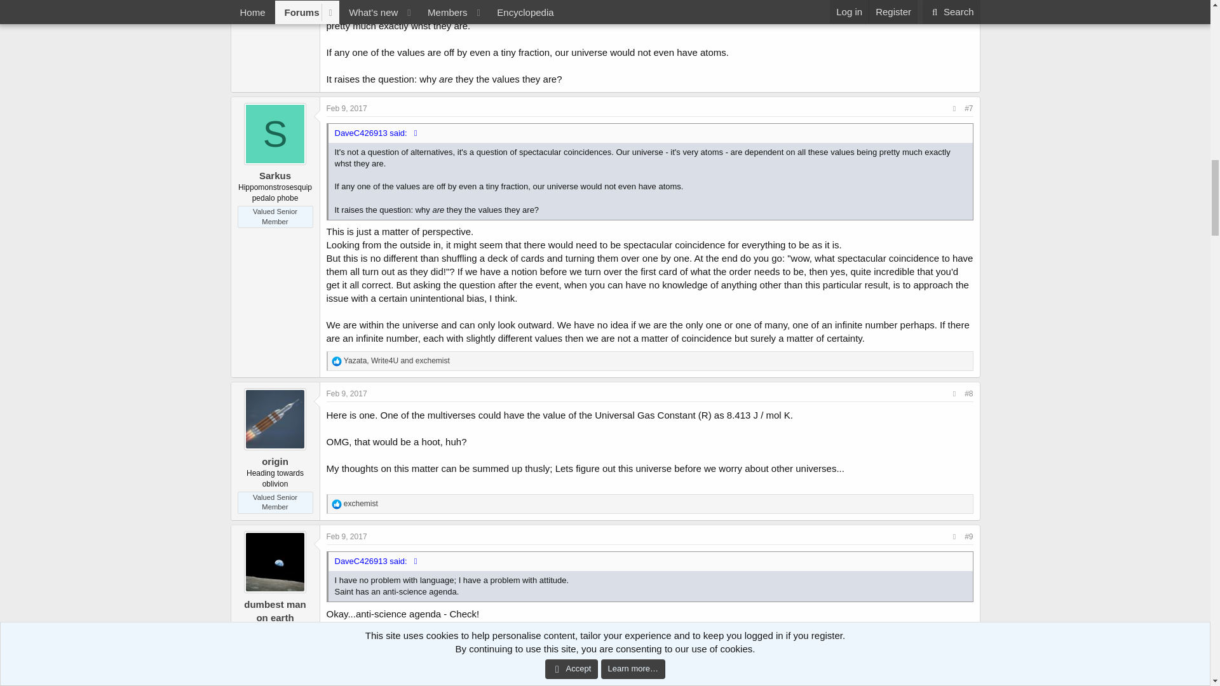 The width and height of the screenshot is (1220, 686). I want to click on Like, so click(337, 361).